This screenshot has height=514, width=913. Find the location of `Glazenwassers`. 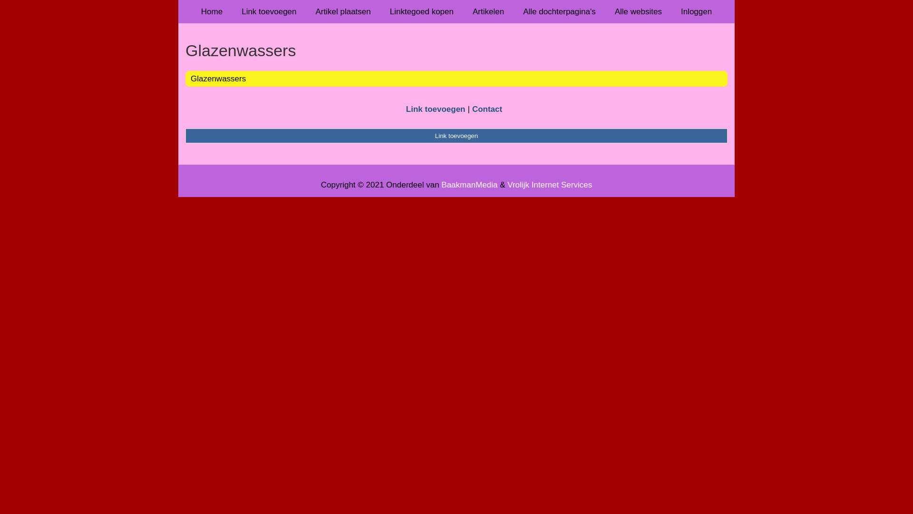

Glazenwassers is located at coordinates (456, 50).